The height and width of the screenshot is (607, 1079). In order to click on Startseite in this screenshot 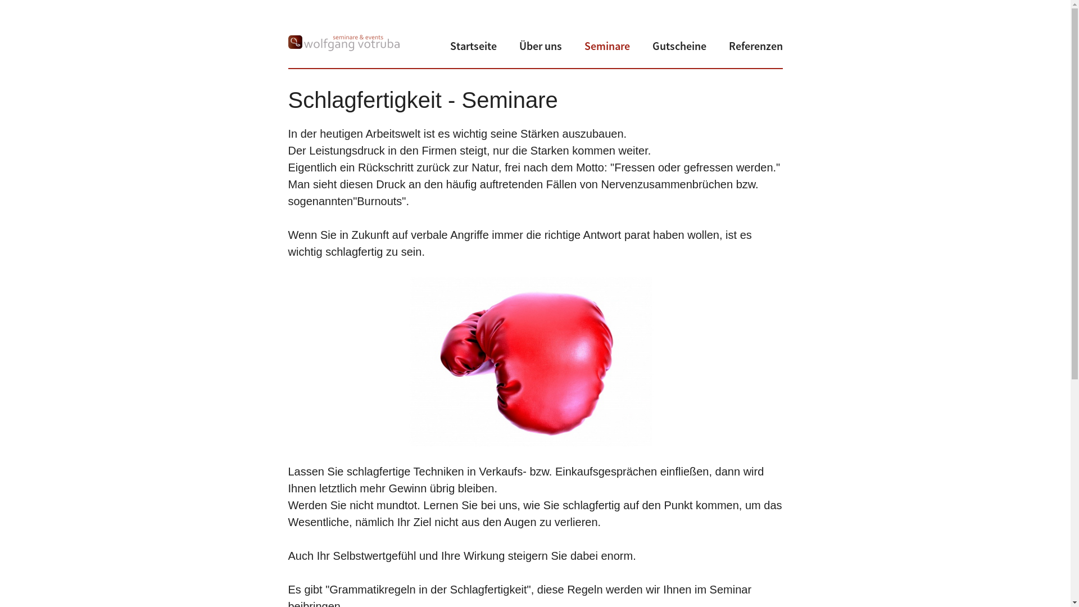, I will do `click(473, 46)`.